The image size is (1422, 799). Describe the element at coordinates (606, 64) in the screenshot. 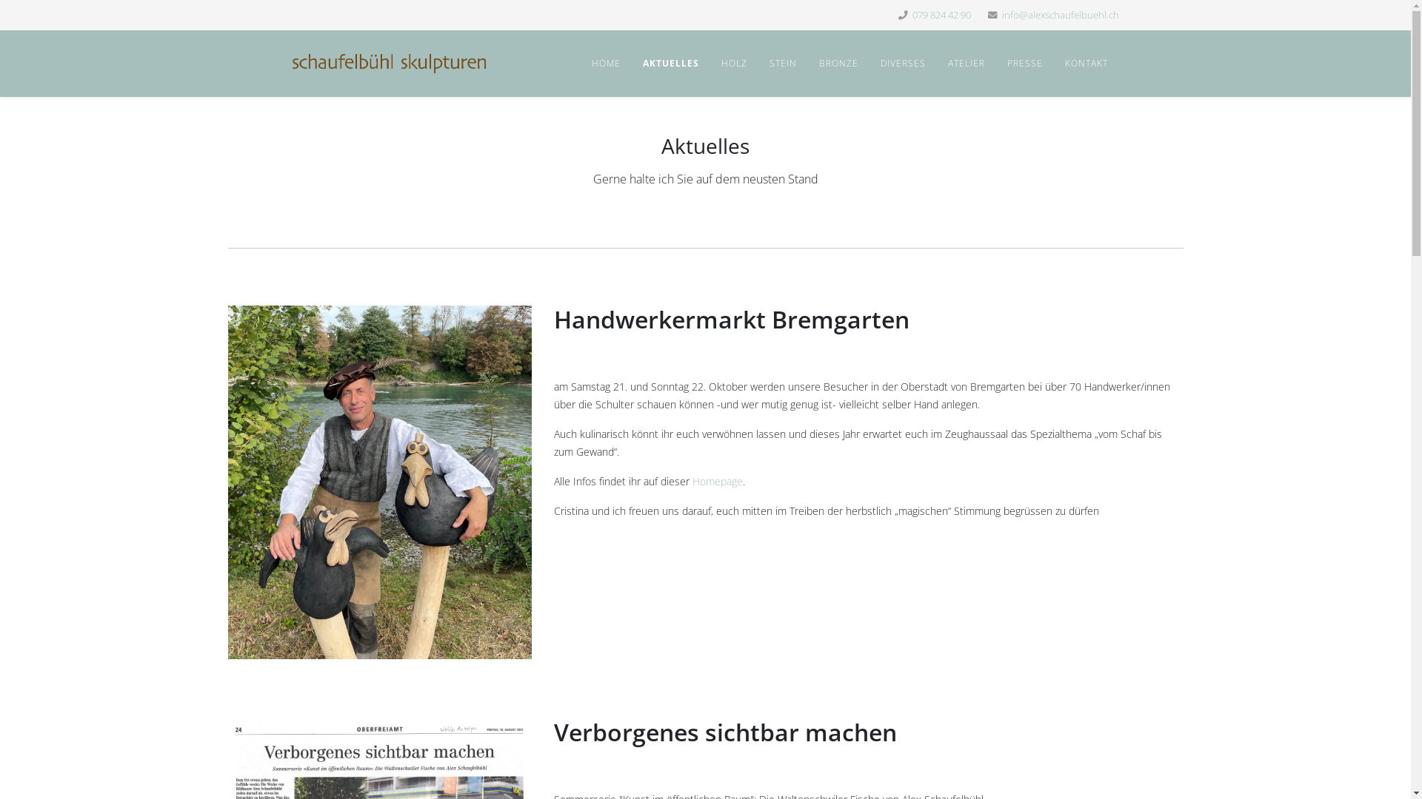

I see `HOME` at that location.